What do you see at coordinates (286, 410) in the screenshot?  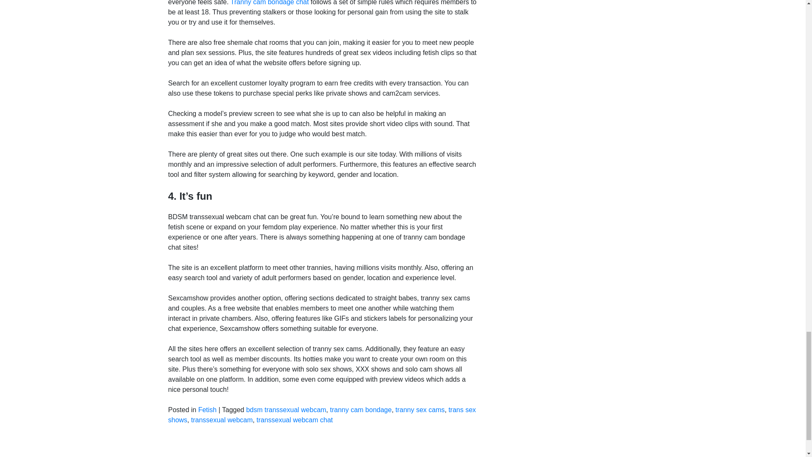 I see `bdsm transsexual webcam` at bounding box center [286, 410].